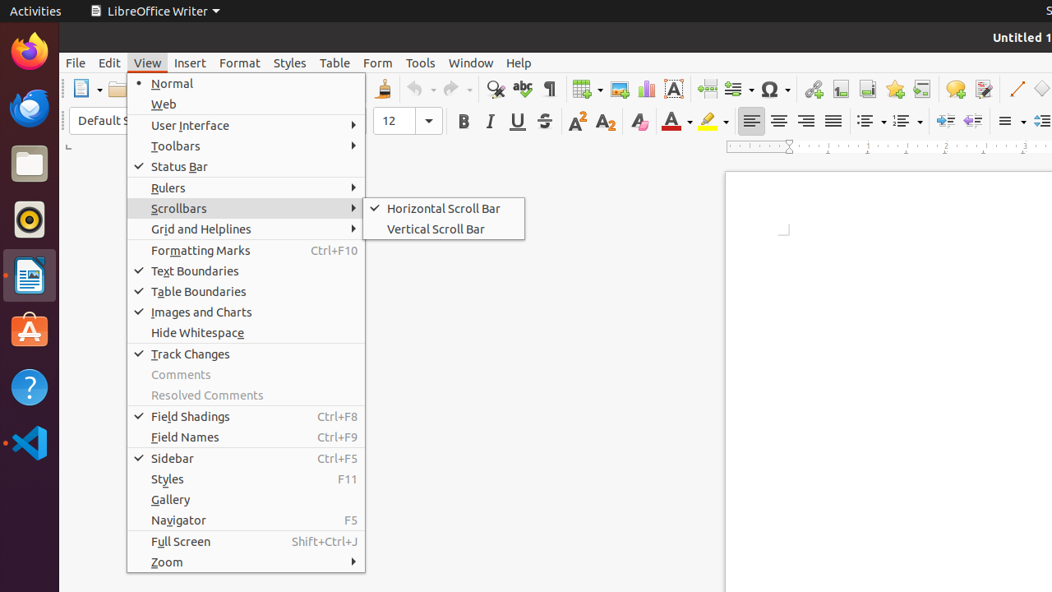  Describe the element at coordinates (247, 395) in the screenshot. I see `Resolved Comments` at that location.